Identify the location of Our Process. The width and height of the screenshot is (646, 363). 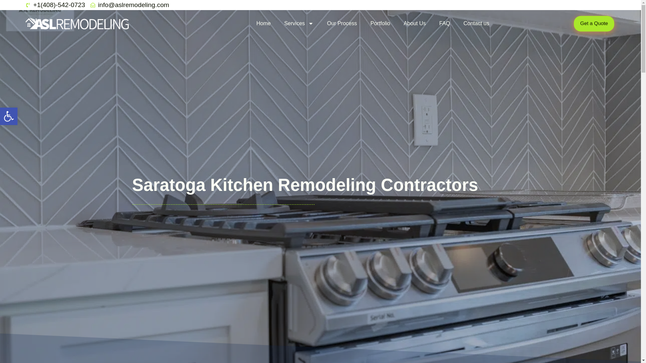
(380, 24).